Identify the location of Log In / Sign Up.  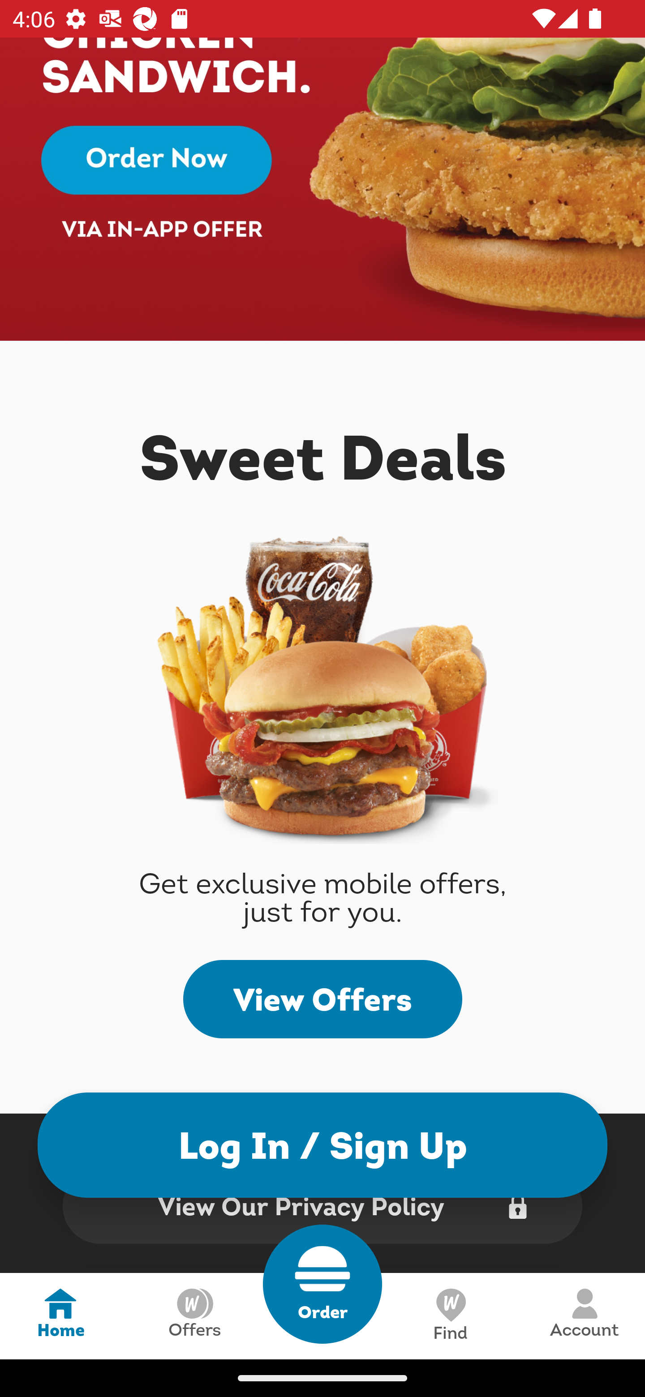
(322, 1144).